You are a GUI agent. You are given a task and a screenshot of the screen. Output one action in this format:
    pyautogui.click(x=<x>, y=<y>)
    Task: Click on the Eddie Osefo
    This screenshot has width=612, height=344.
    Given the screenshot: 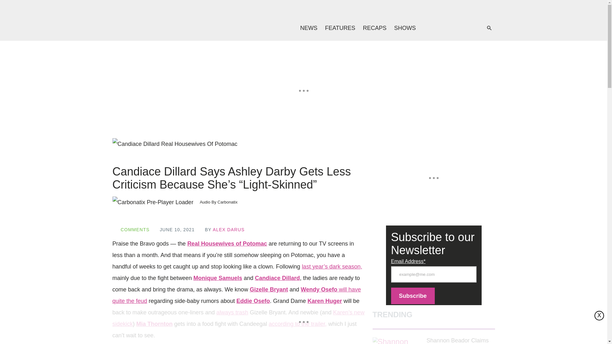 What is the action you would take?
    pyautogui.click(x=253, y=301)
    